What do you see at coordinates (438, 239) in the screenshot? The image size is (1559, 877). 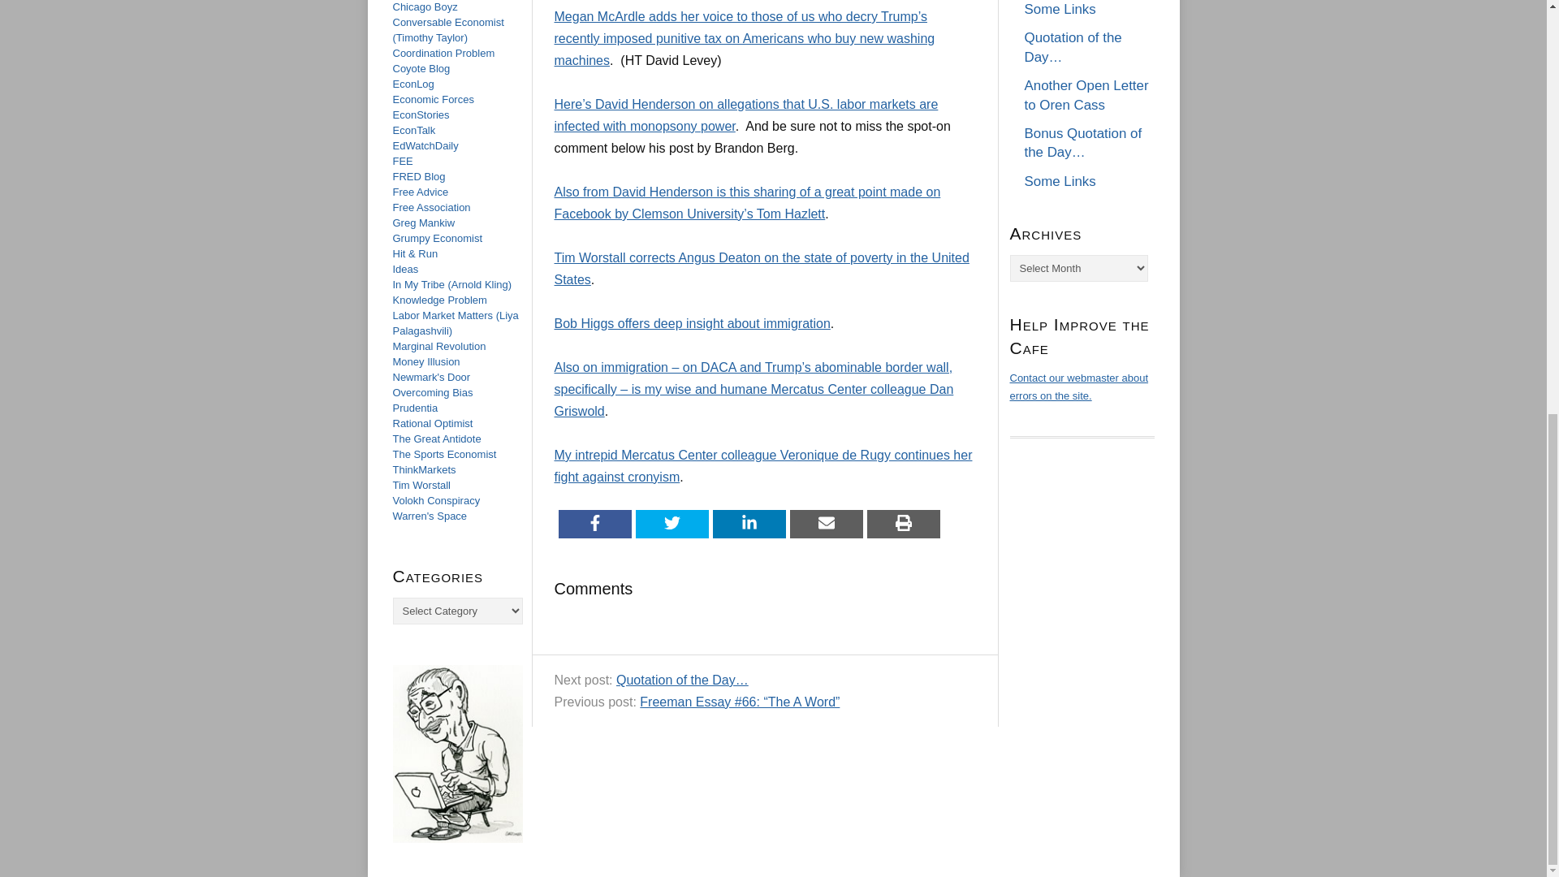 I see `Grumpy Economist` at bounding box center [438, 239].